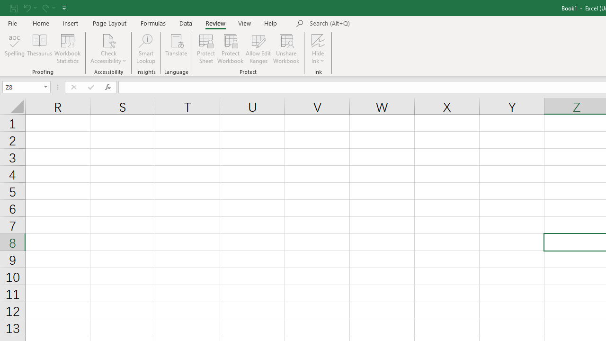 Image resolution: width=606 pixels, height=341 pixels. Describe the element at coordinates (67, 48) in the screenshot. I see `Workbook Statistics` at that location.